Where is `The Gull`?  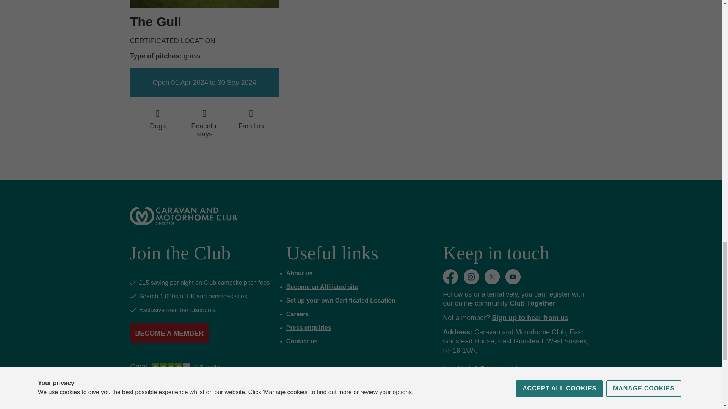
The Gull is located at coordinates (155, 21).